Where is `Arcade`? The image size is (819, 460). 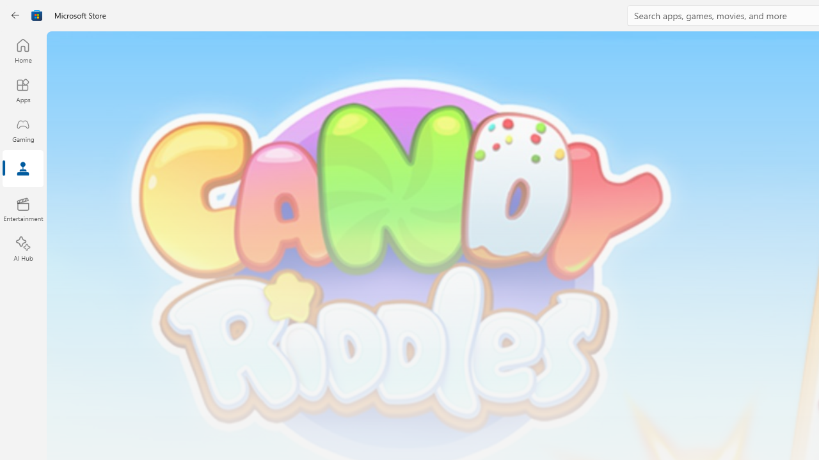 Arcade is located at coordinates (23, 210).